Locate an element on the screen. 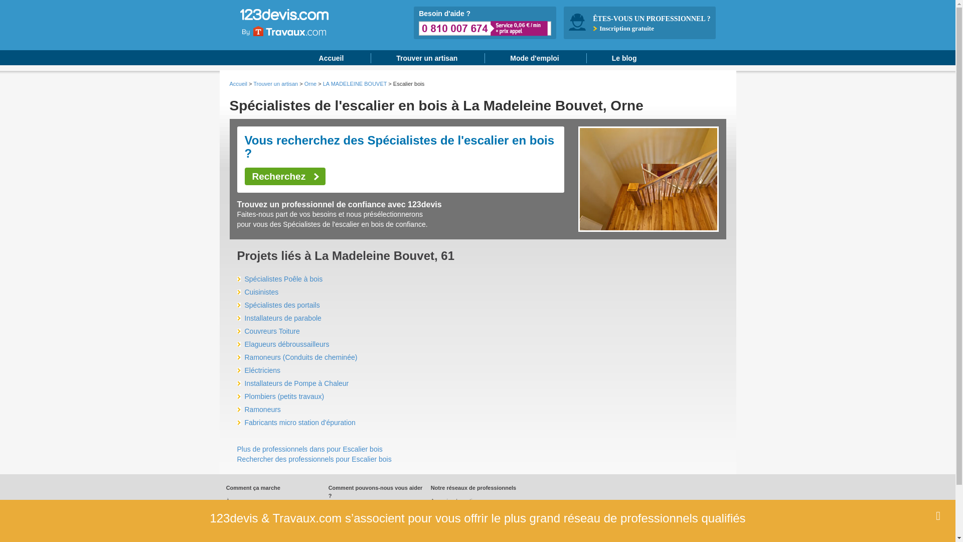  Plombiers (petits travaux) is located at coordinates (280, 396).